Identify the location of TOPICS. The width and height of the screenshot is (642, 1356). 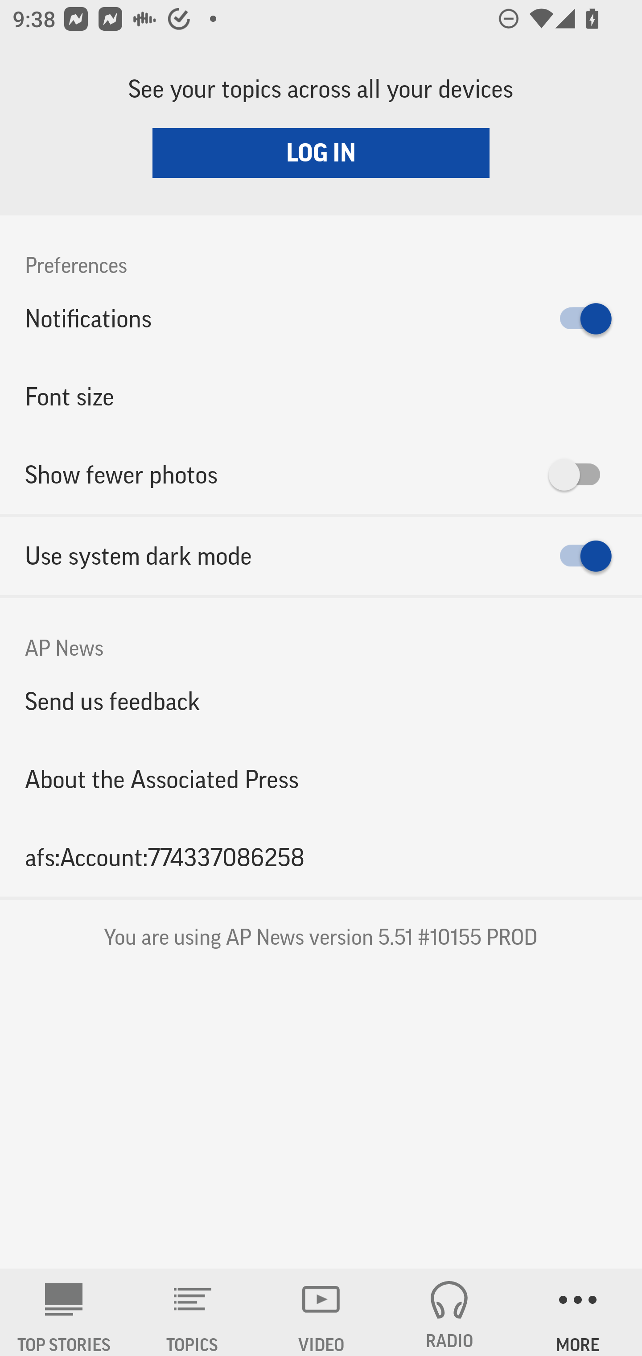
(193, 1312).